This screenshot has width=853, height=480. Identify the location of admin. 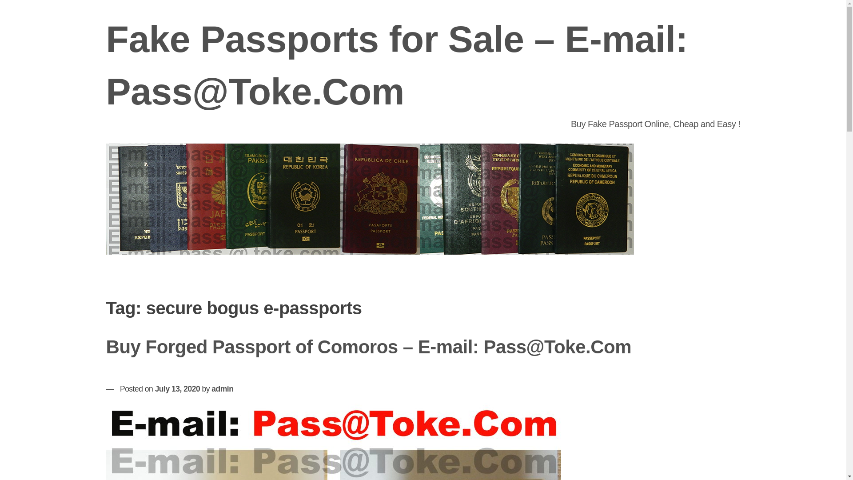
(222, 388).